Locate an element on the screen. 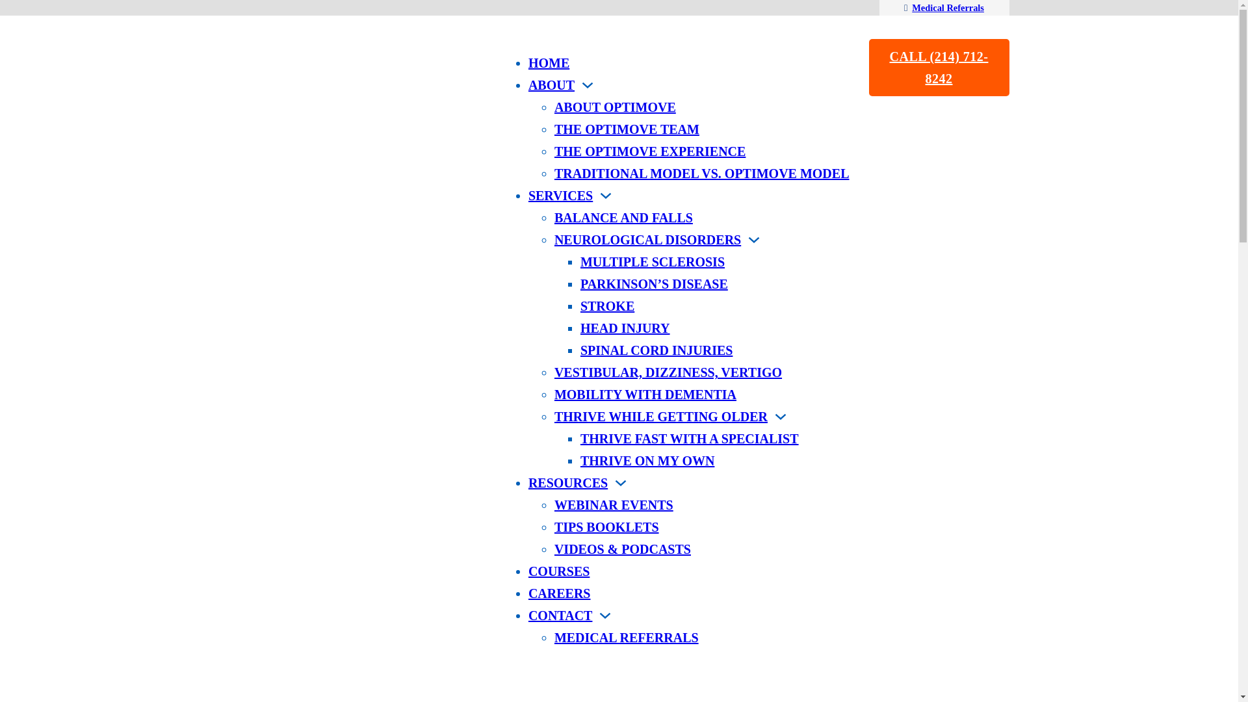 Image resolution: width=1248 pixels, height=702 pixels. VESTIBULAR, DIZZINESS, VERTIGO is located at coordinates (668, 372).